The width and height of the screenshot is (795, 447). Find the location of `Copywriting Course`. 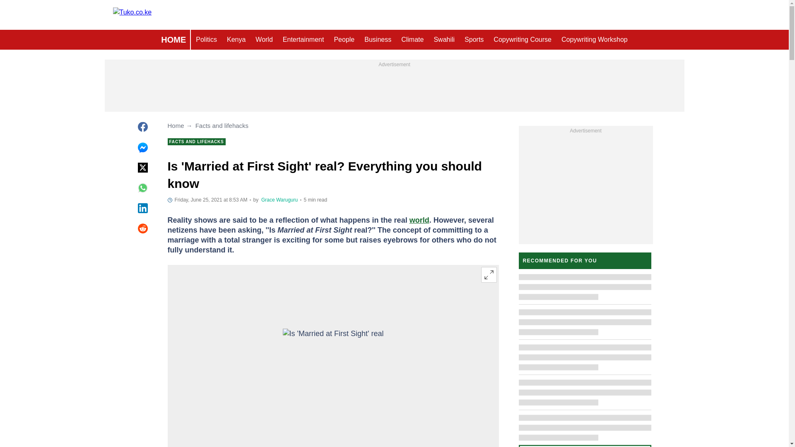

Copywriting Course is located at coordinates (523, 40).